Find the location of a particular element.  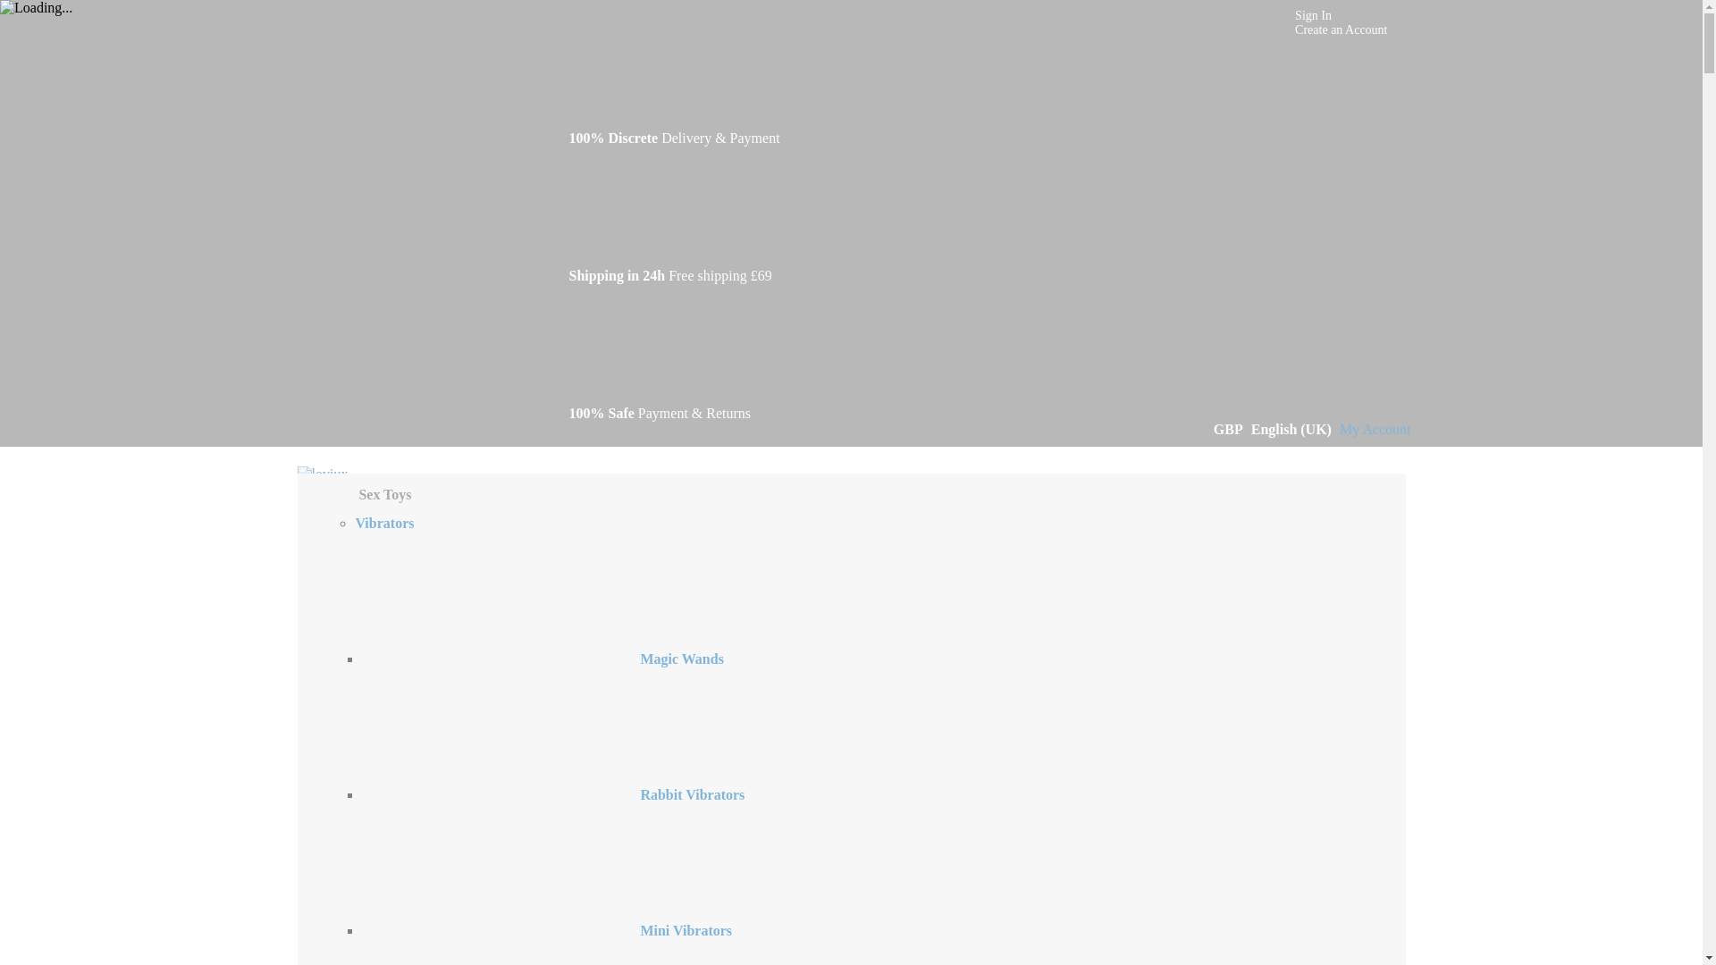

My Account is located at coordinates (1375, 429).